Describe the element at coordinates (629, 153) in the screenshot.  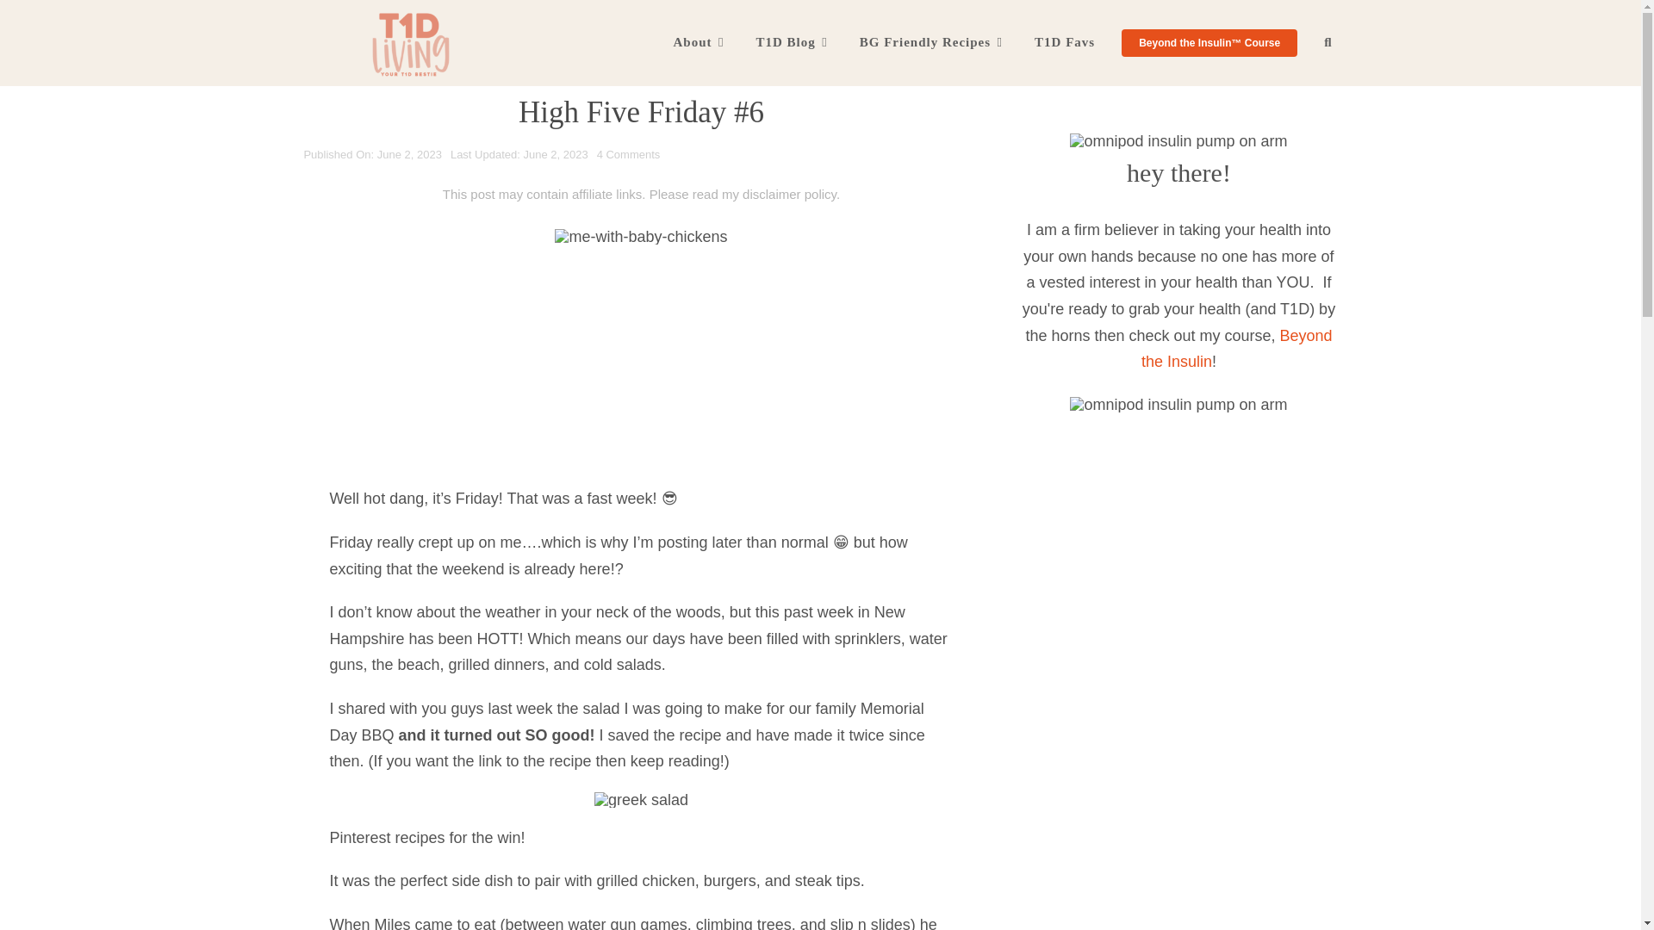
I see `4 Comments` at that location.